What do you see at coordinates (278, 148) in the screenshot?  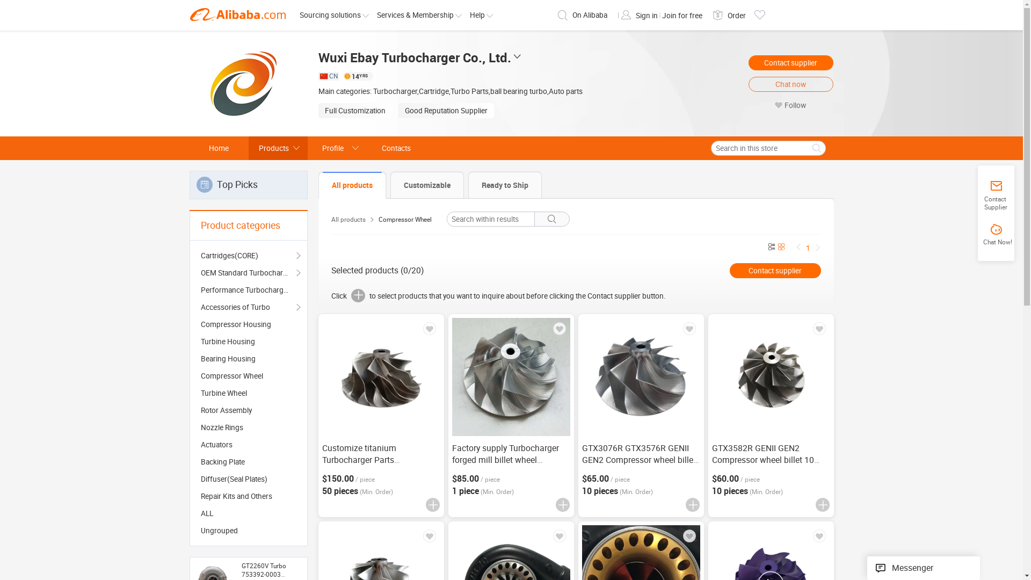 I see `Products` at bounding box center [278, 148].